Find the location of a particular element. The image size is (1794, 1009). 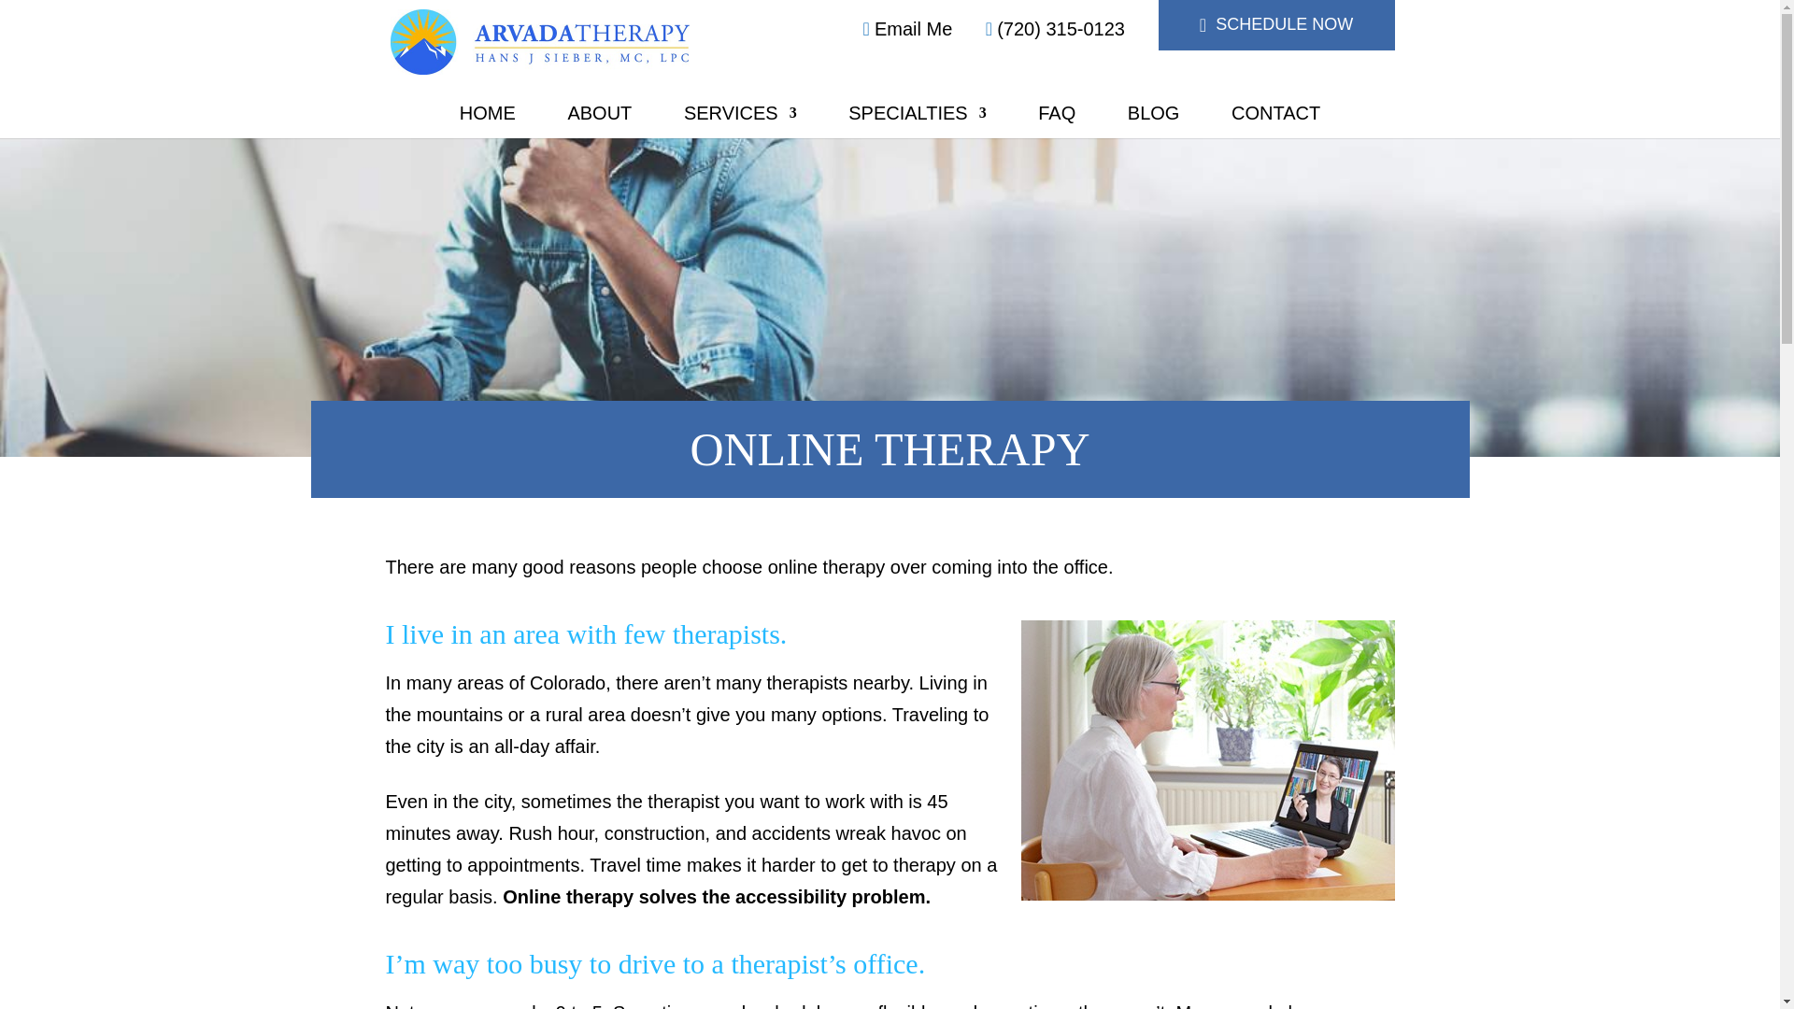

FAQ is located at coordinates (1056, 118).